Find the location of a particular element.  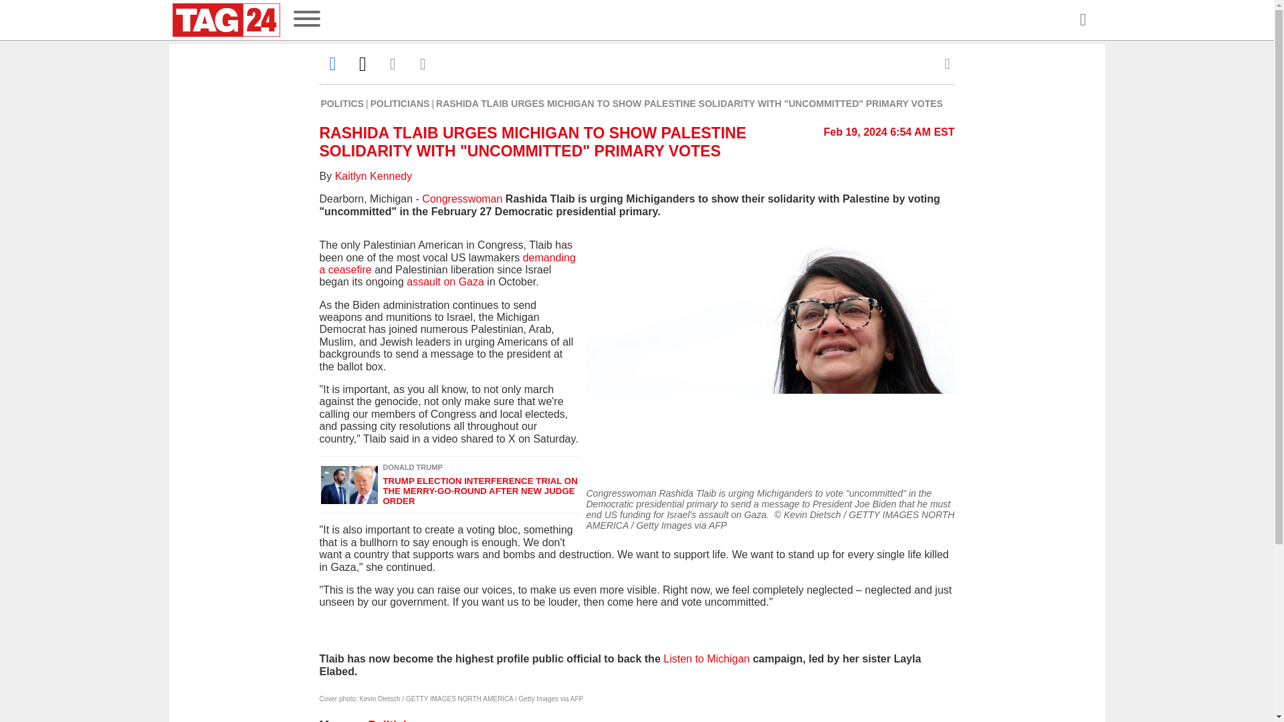

Share on Twitter is located at coordinates (362, 64).